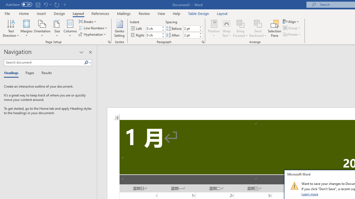  I want to click on Align, so click(291, 22).